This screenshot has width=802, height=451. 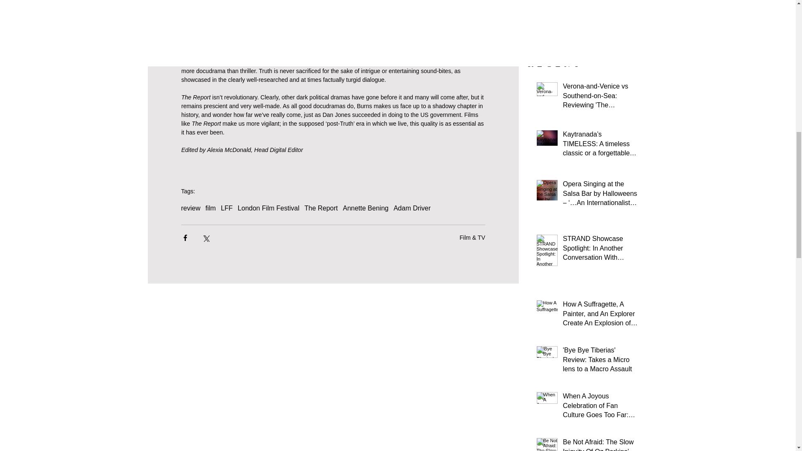 What do you see at coordinates (211, 208) in the screenshot?
I see `film` at bounding box center [211, 208].